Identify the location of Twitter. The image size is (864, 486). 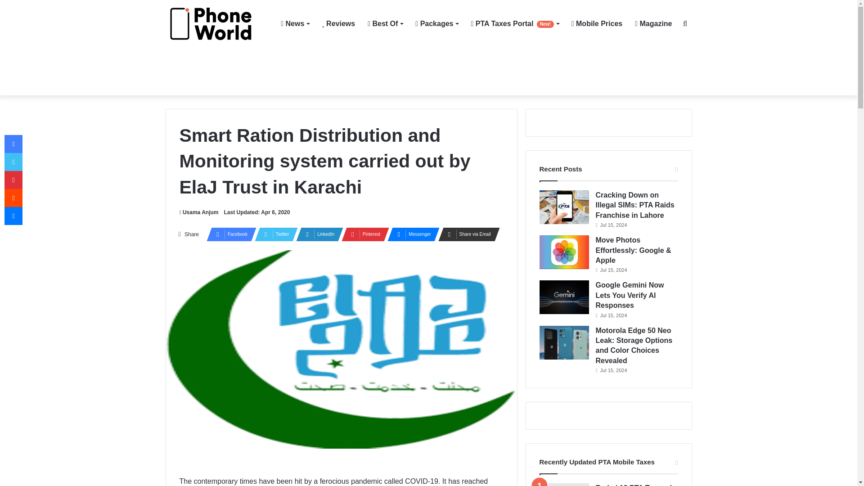
(274, 234).